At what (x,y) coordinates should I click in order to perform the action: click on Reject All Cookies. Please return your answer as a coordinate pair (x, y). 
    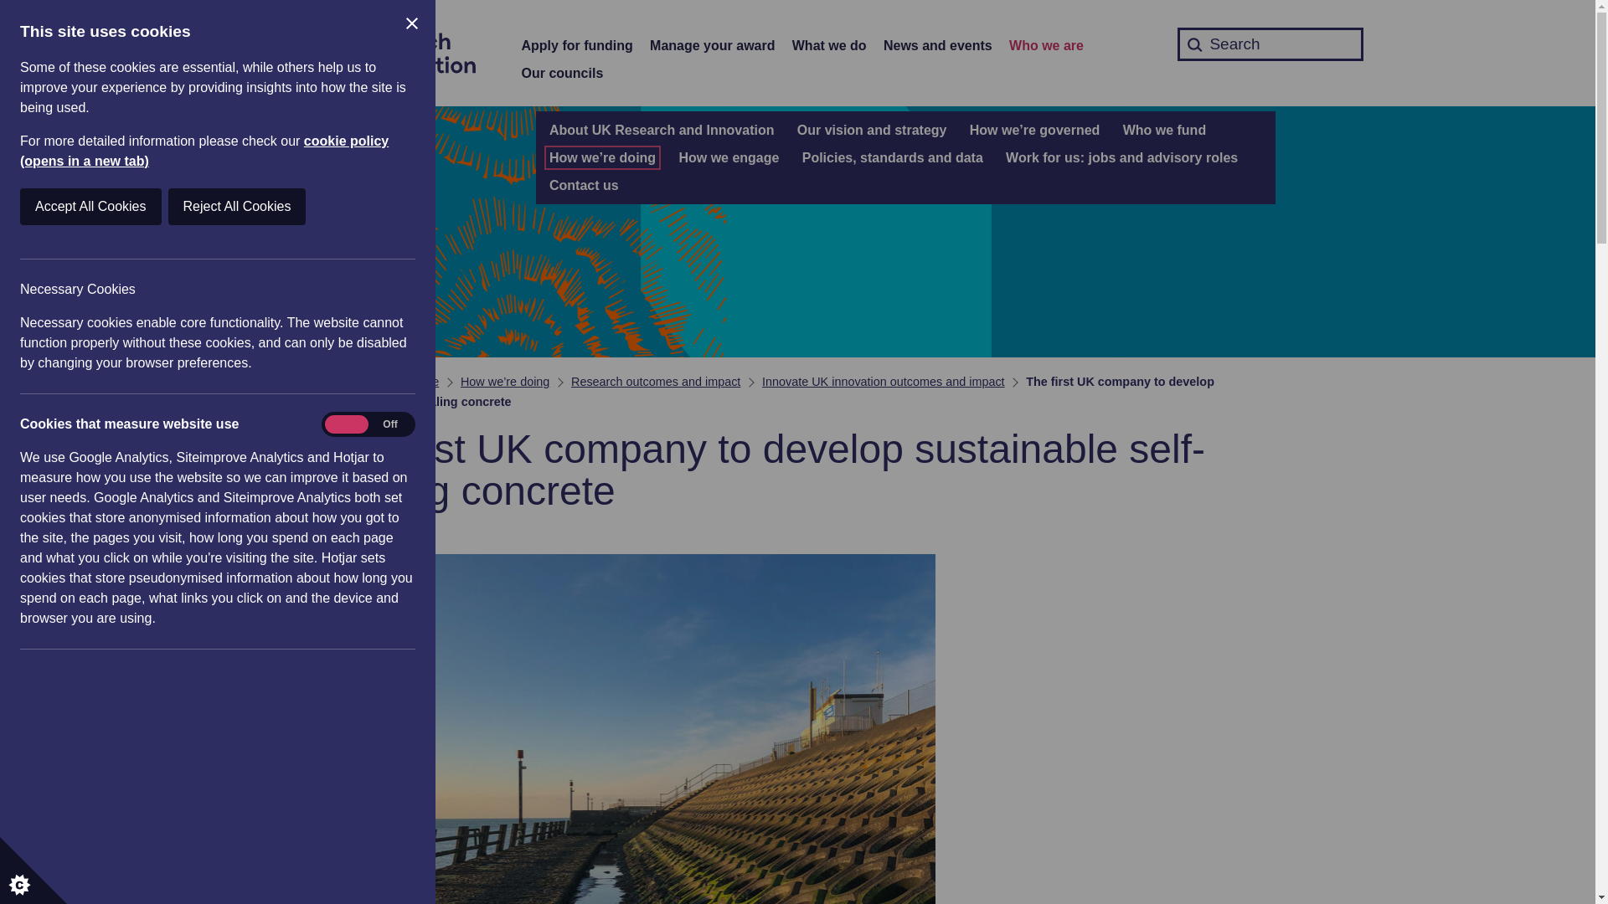
    Looking at the image, I should click on (131, 206).